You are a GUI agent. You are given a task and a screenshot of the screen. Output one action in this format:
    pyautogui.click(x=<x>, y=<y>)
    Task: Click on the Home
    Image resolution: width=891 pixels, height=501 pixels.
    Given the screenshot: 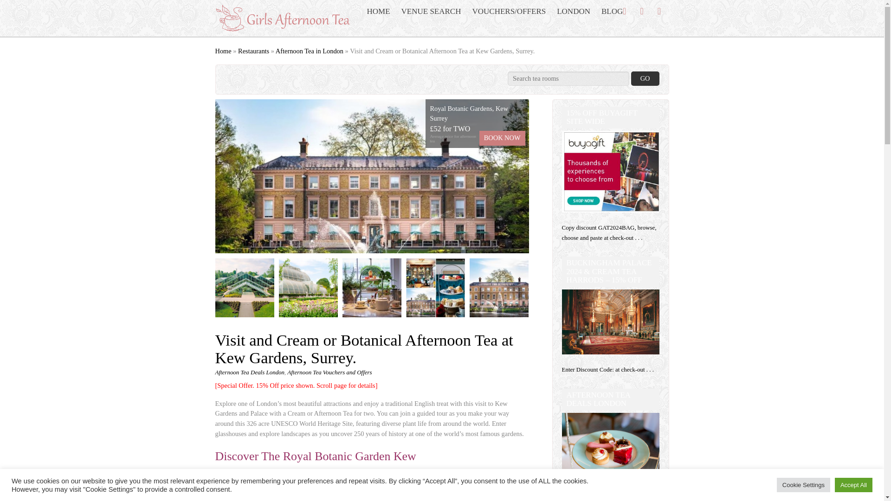 What is the action you would take?
    pyautogui.click(x=224, y=51)
    